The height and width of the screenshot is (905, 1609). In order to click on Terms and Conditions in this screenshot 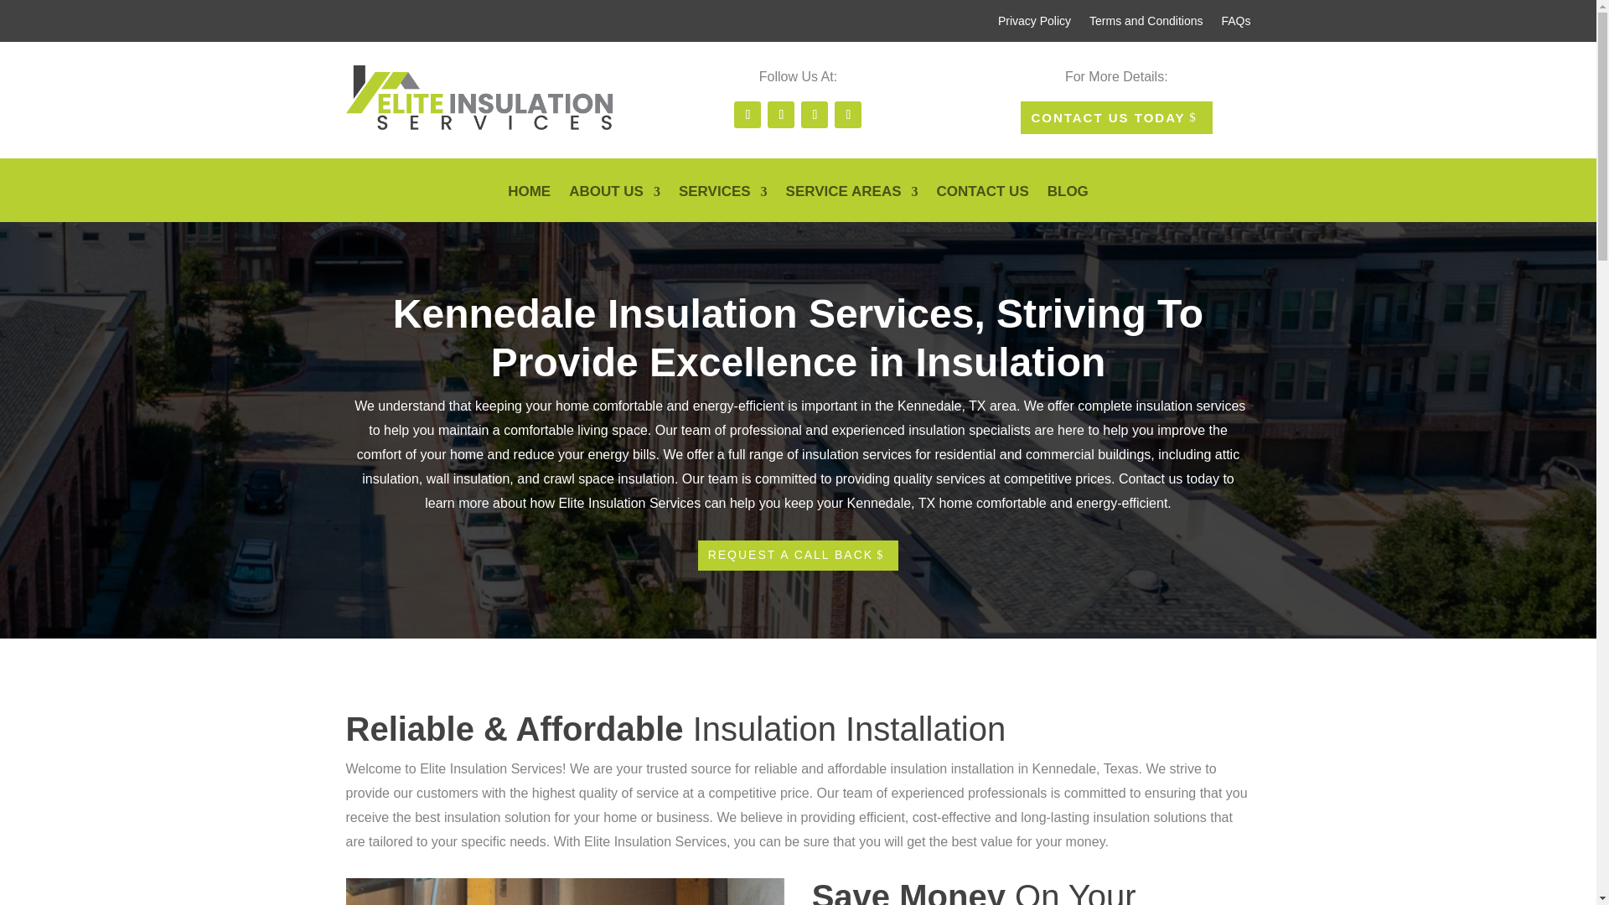, I will do `click(1145, 23)`.